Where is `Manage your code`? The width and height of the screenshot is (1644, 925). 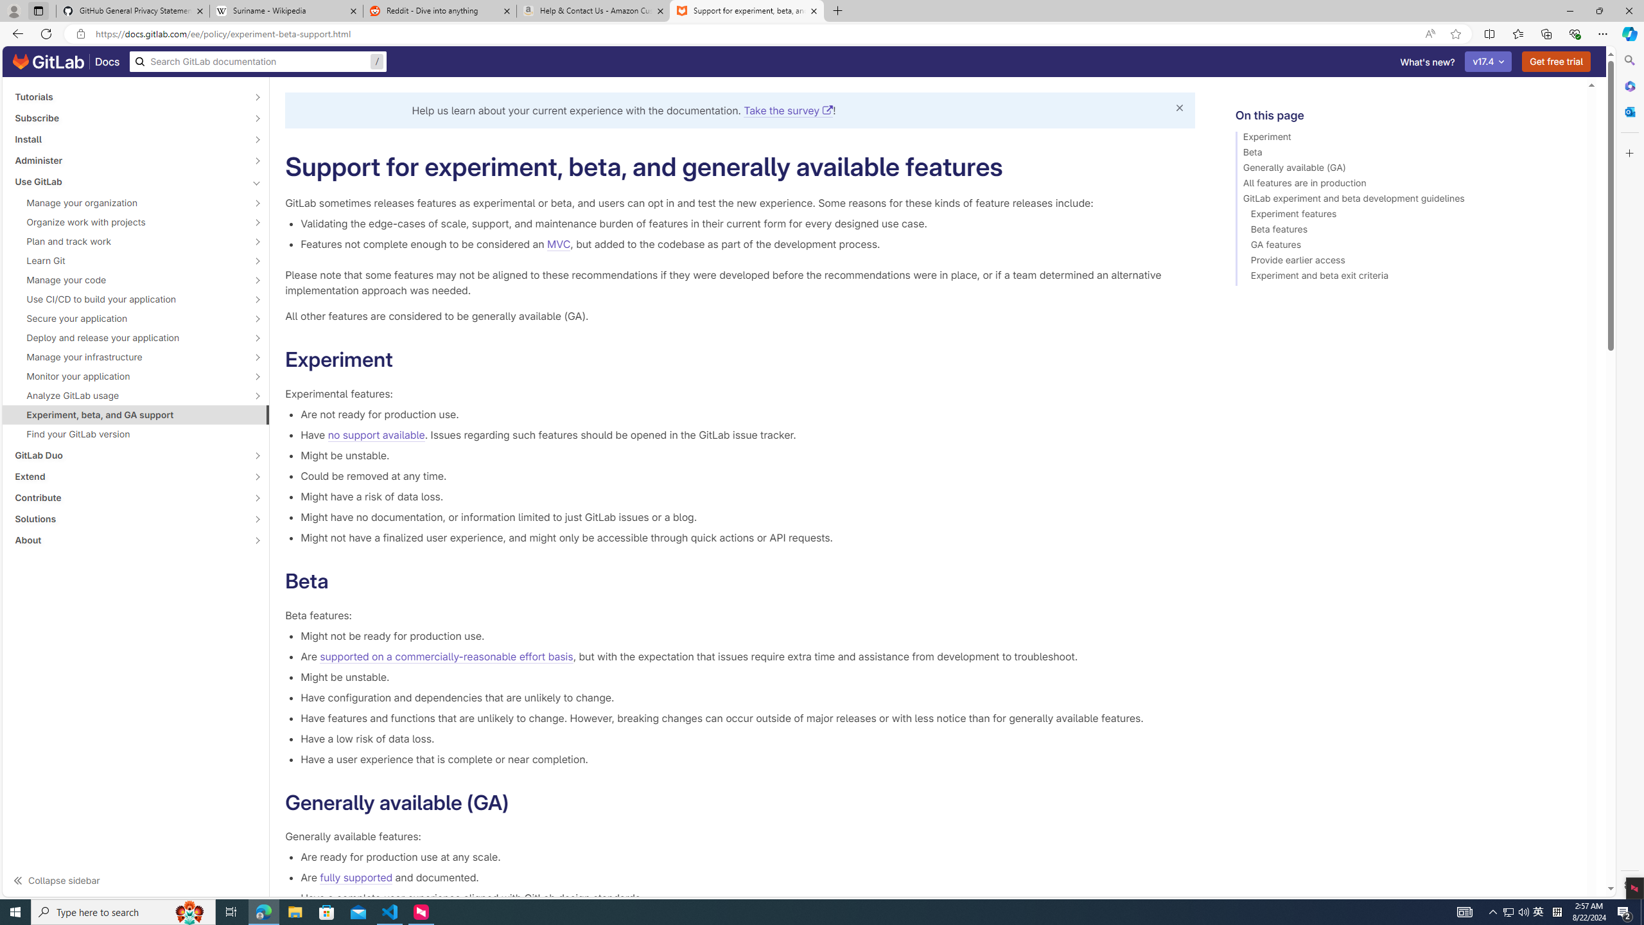 Manage your code is located at coordinates (128, 279).